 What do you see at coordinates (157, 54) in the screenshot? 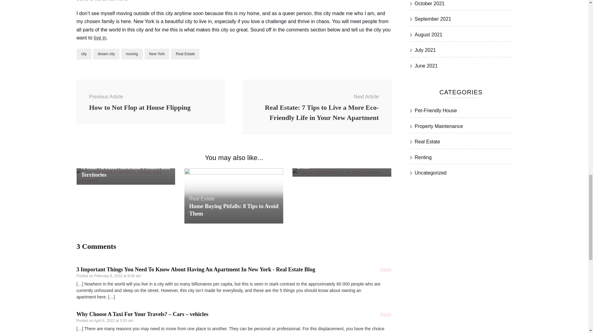
I see `New York` at bounding box center [157, 54].